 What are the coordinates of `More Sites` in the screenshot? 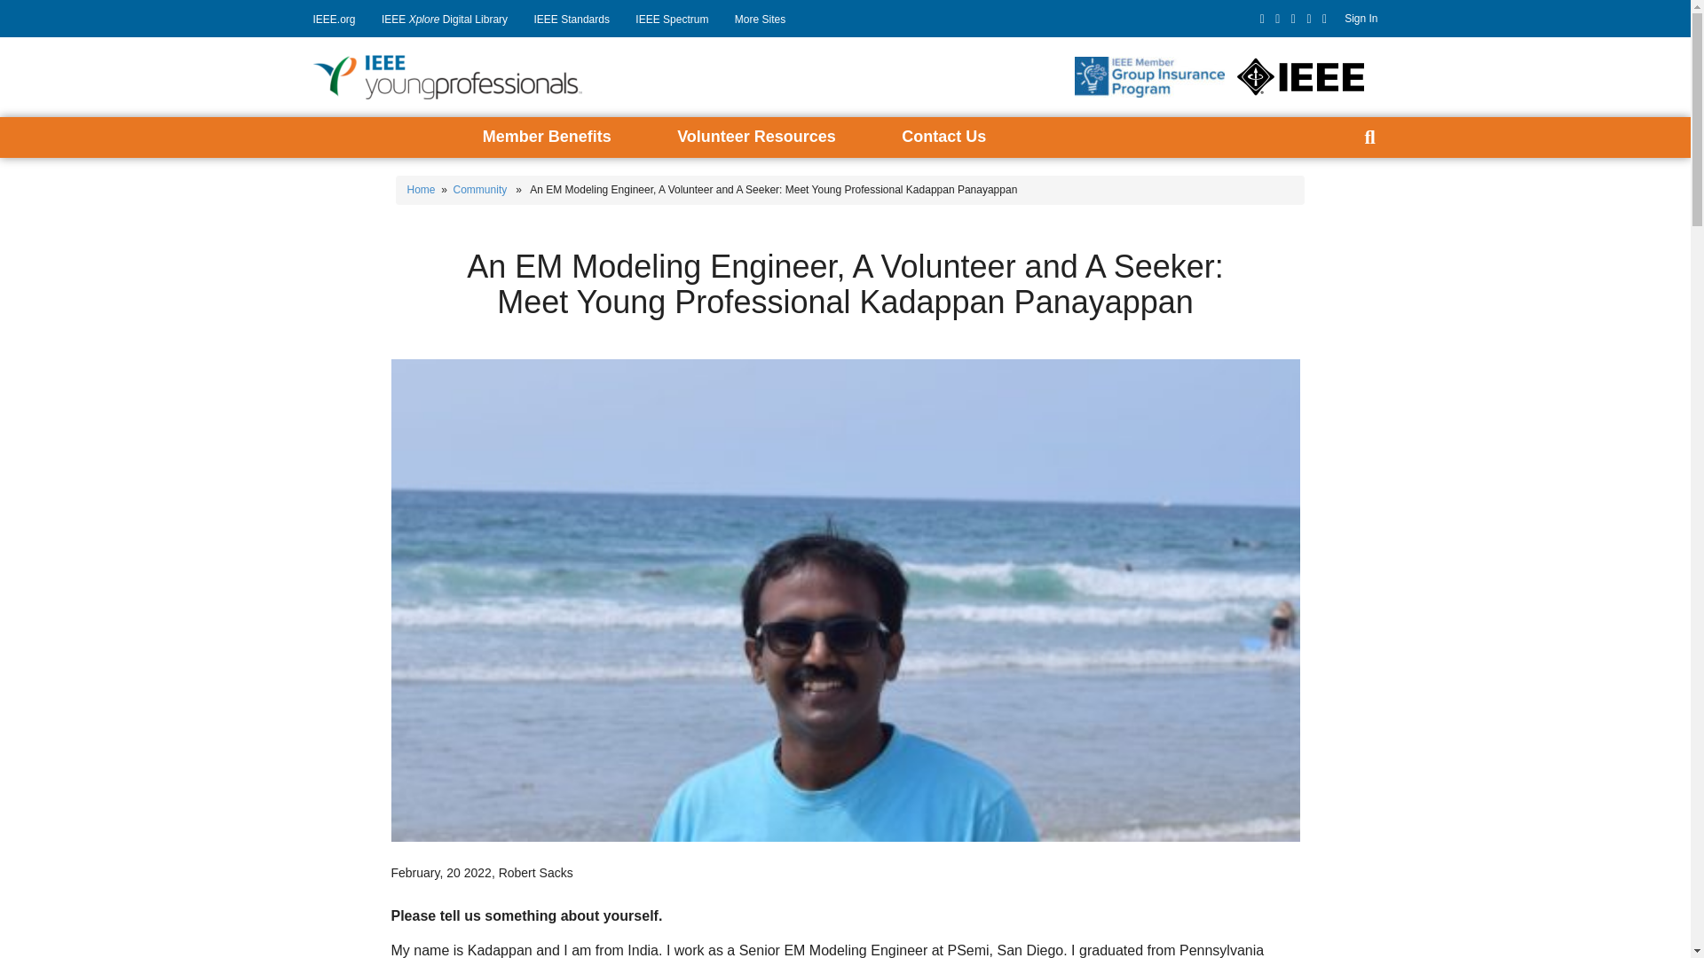 It's located at (767, 20).